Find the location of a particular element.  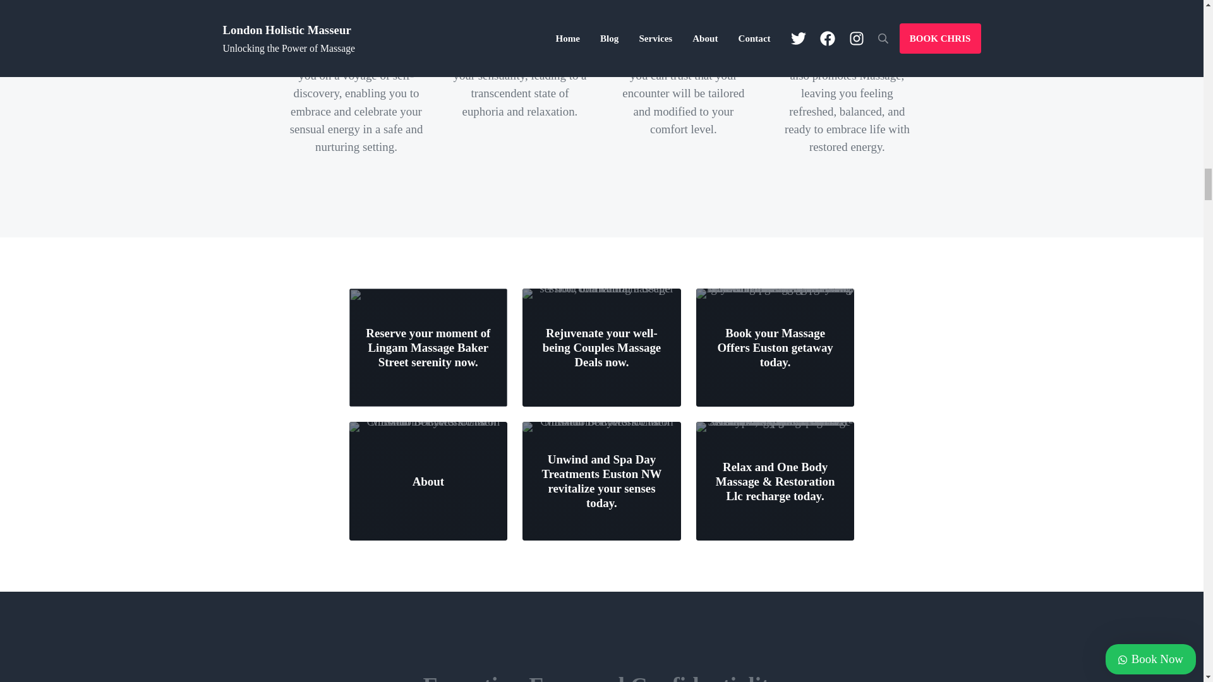

Book your Massage Offers Euston getaway today. is located at coordinates (775, 347).